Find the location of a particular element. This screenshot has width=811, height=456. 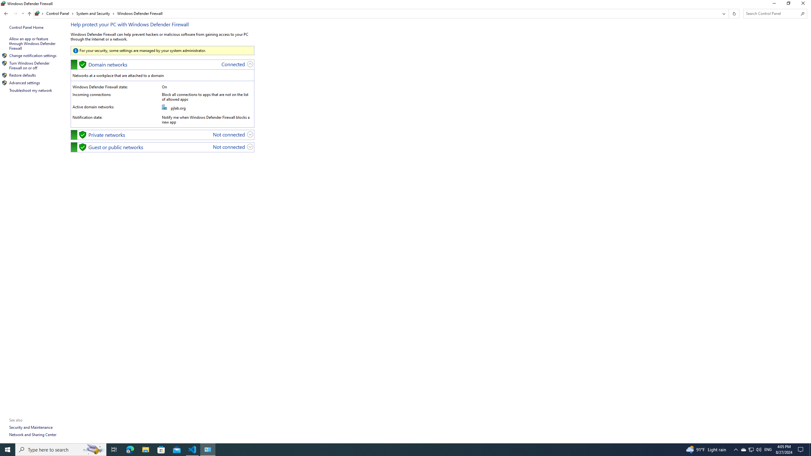

System and Security is located at coordinates (96, 13).